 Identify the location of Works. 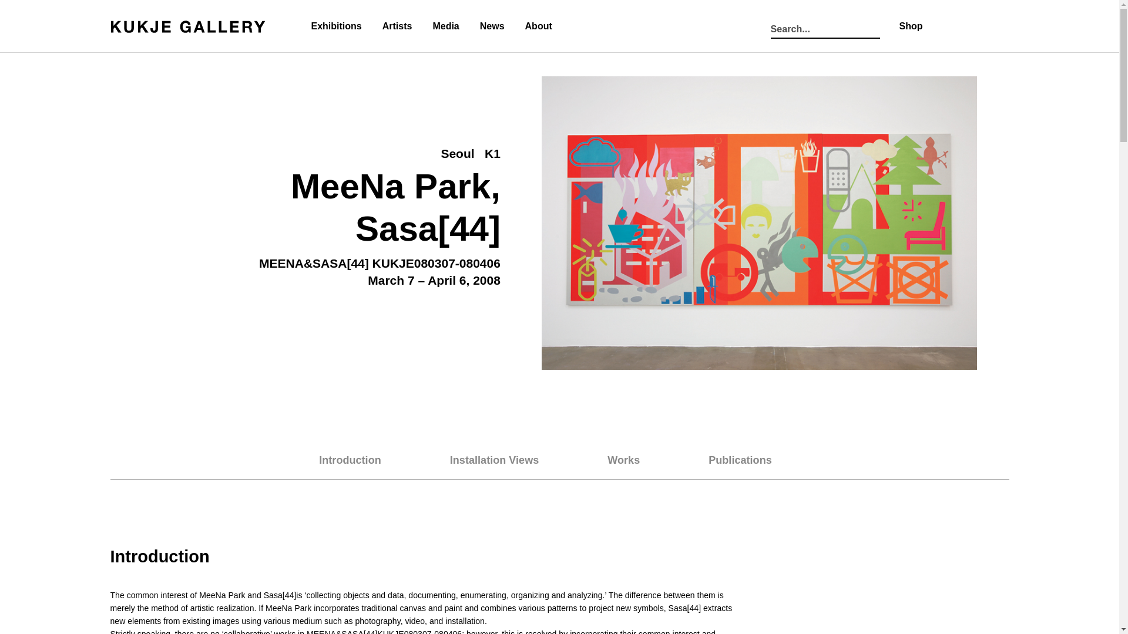
(509, 460).